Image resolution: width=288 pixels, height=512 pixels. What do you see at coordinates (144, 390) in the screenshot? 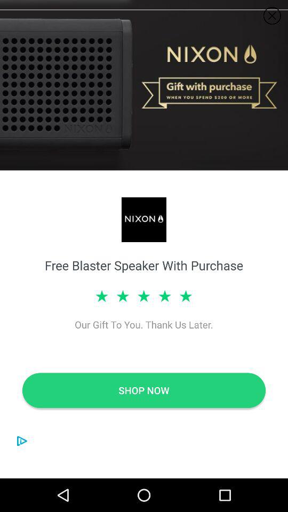
I see `flip until shop now button` at bounding box center [144, 390].